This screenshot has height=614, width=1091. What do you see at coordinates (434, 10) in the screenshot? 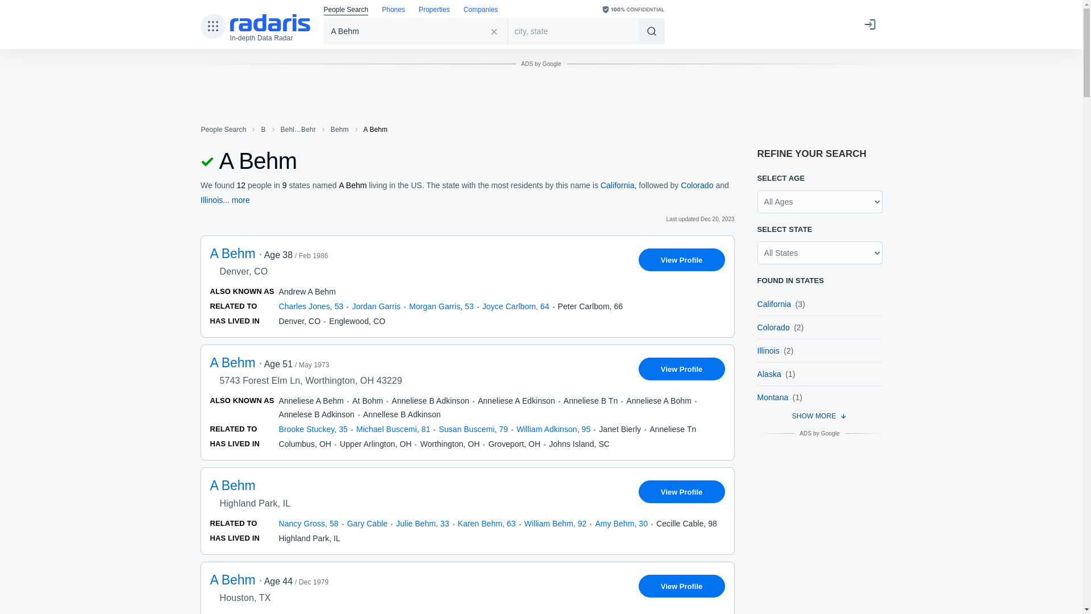
I see `Properties` at bounding box center [434, 10].